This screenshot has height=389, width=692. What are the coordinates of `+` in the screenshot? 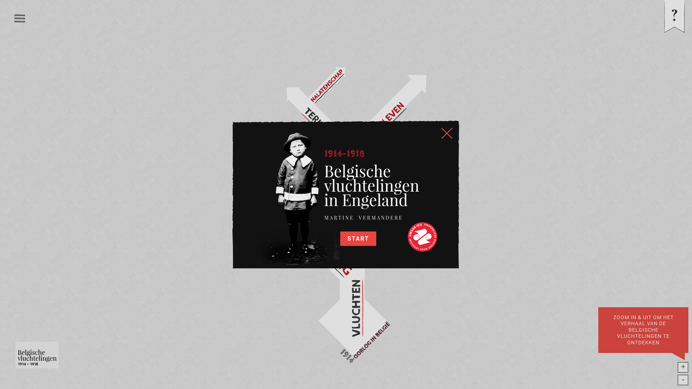 It's located at (683, 367).